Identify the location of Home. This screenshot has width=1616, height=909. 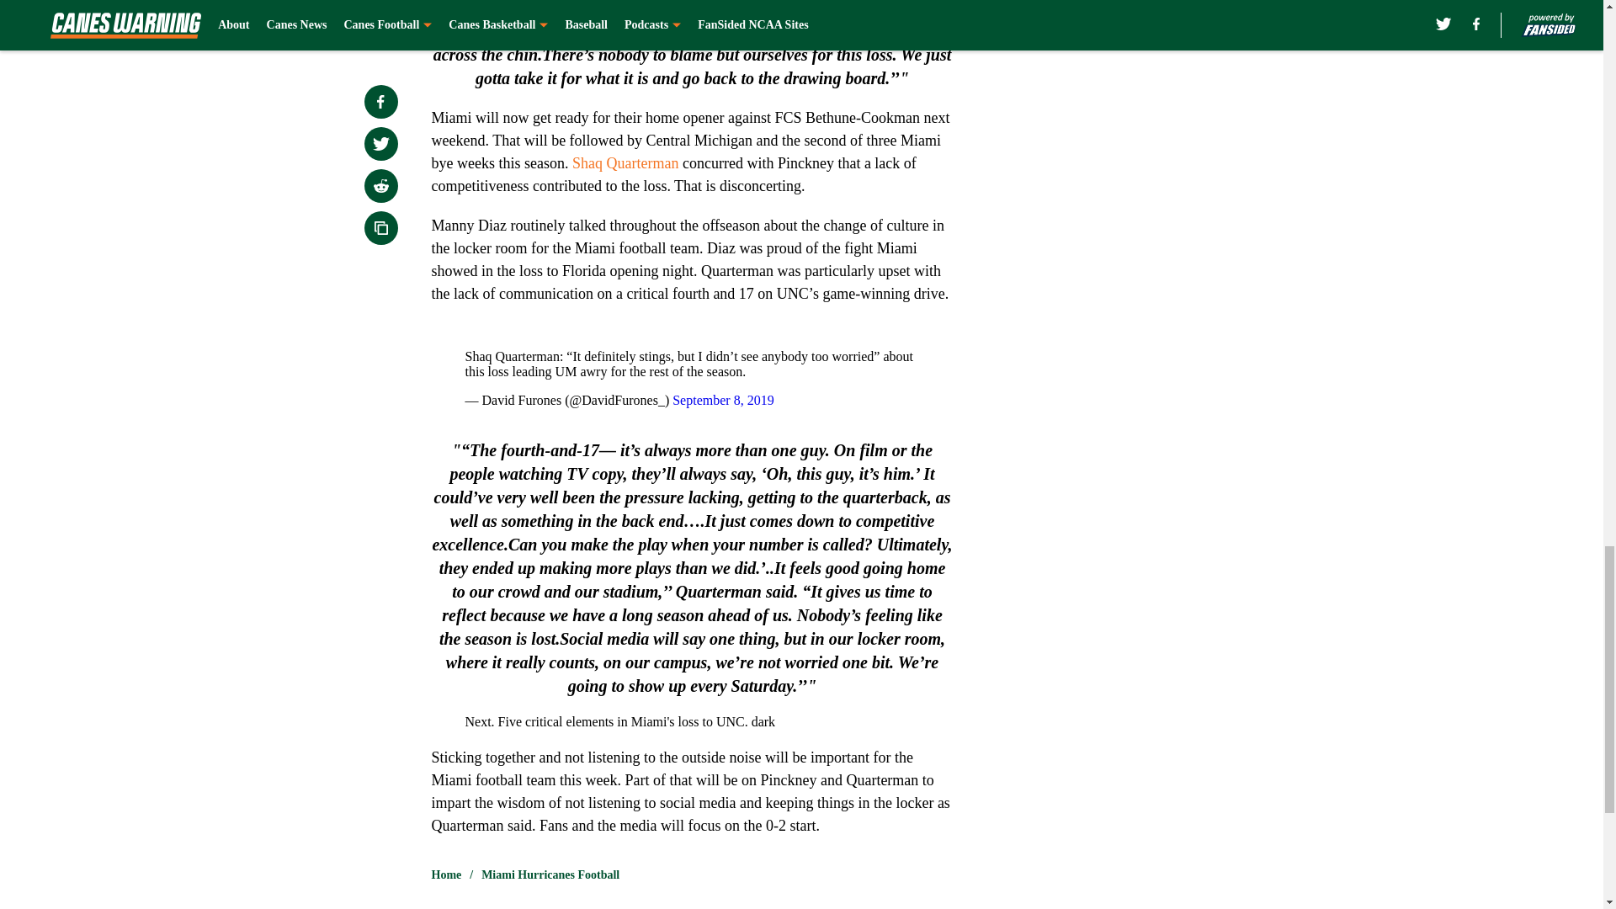
(446, 875).